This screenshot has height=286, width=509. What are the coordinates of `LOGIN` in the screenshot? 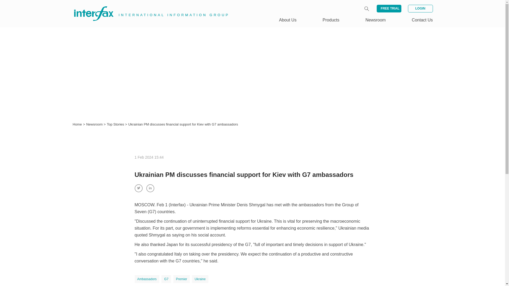 It's located at (420, 8).